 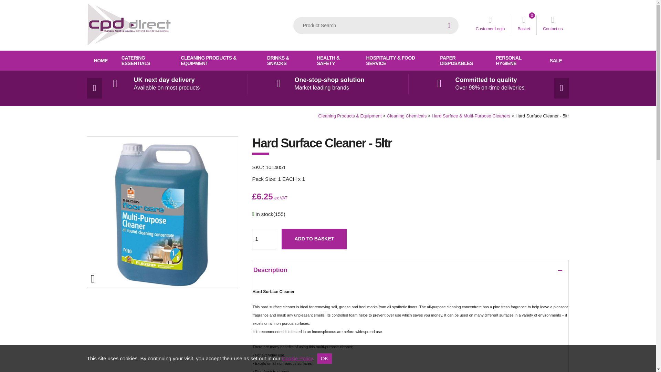 What do you see at coordinates (523, 25) in the screenshot?
I see `1` at bounding box center [523, 25].